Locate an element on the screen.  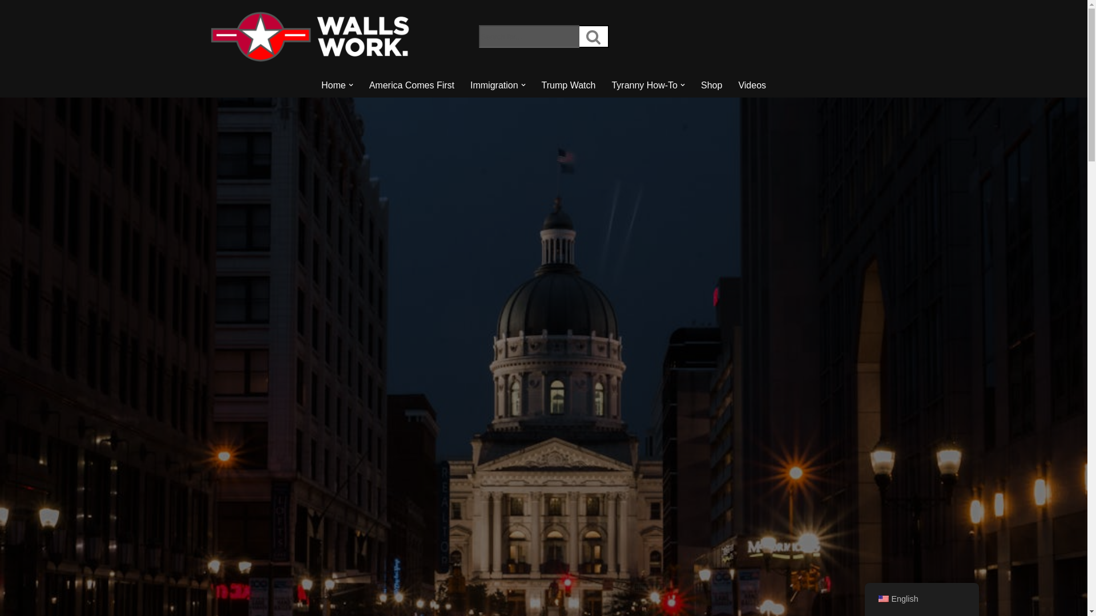
America Comes First is located at coordinates (412, 86).